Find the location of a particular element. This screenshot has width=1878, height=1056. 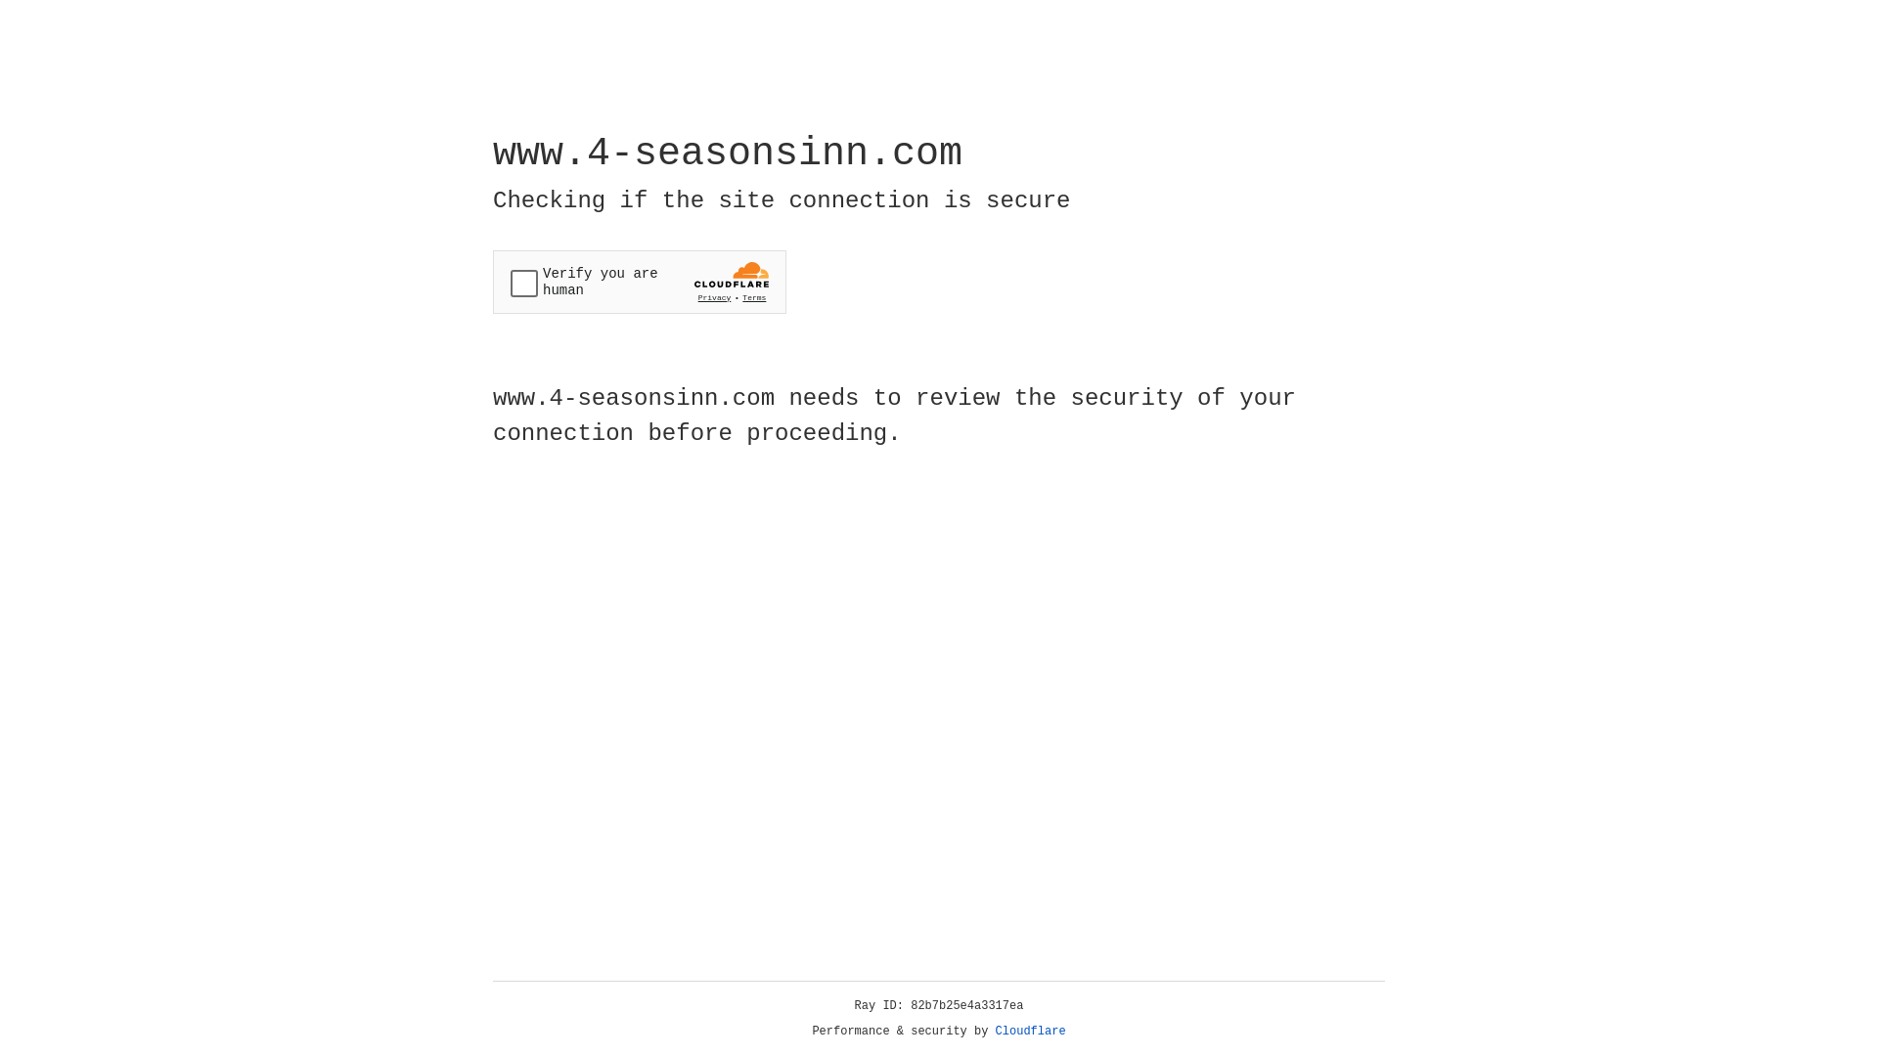

Widget containing a Cloudflare security challenge is located at coordinates (640, 282).